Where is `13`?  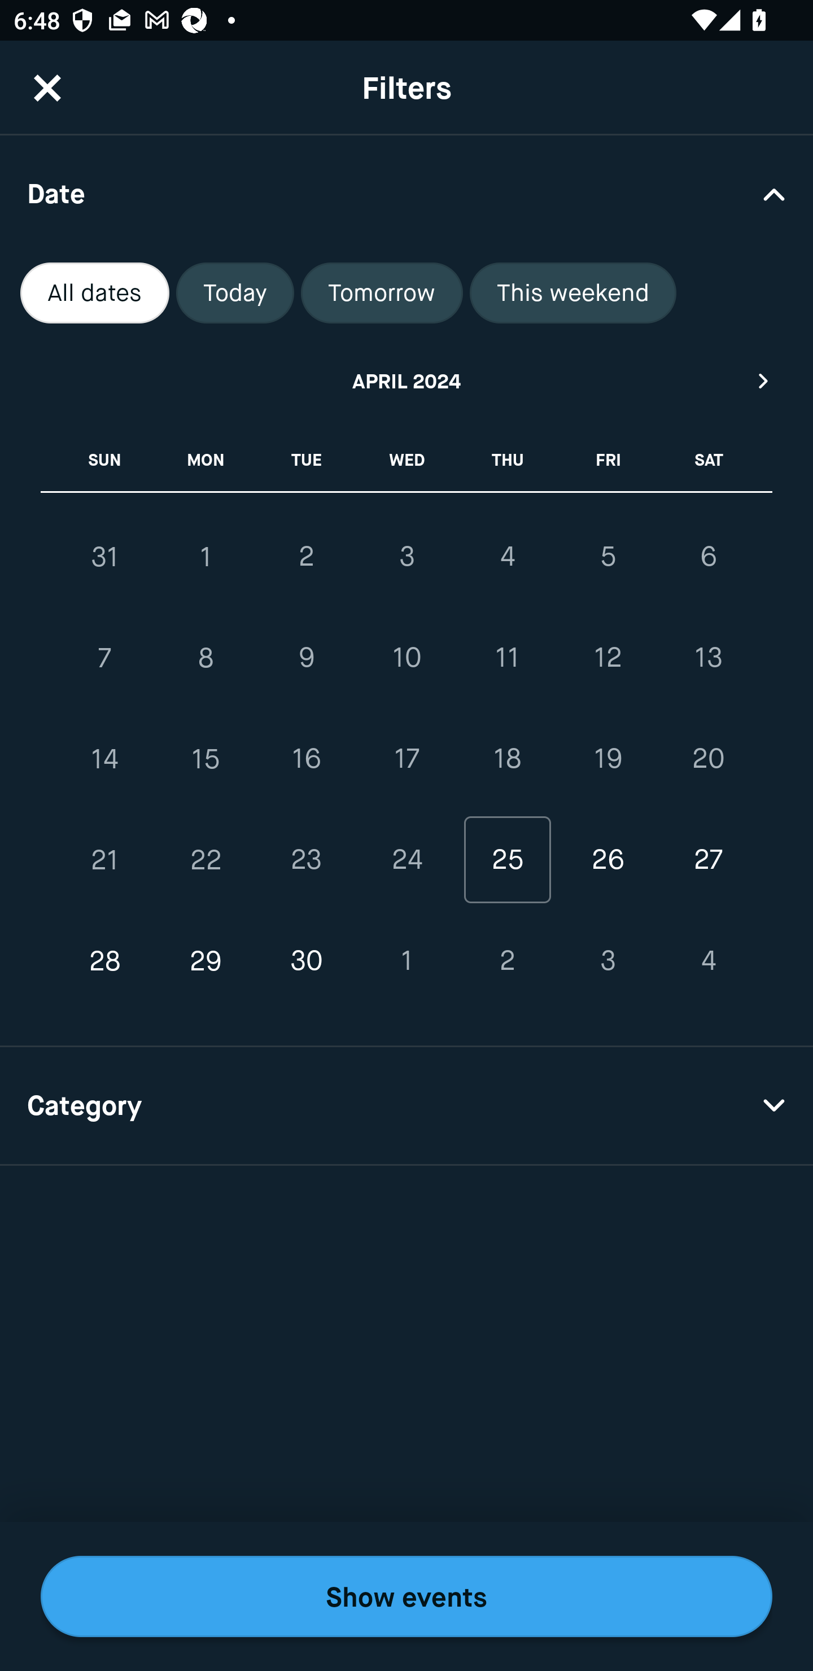
13 is located at coordinates (708, 658).